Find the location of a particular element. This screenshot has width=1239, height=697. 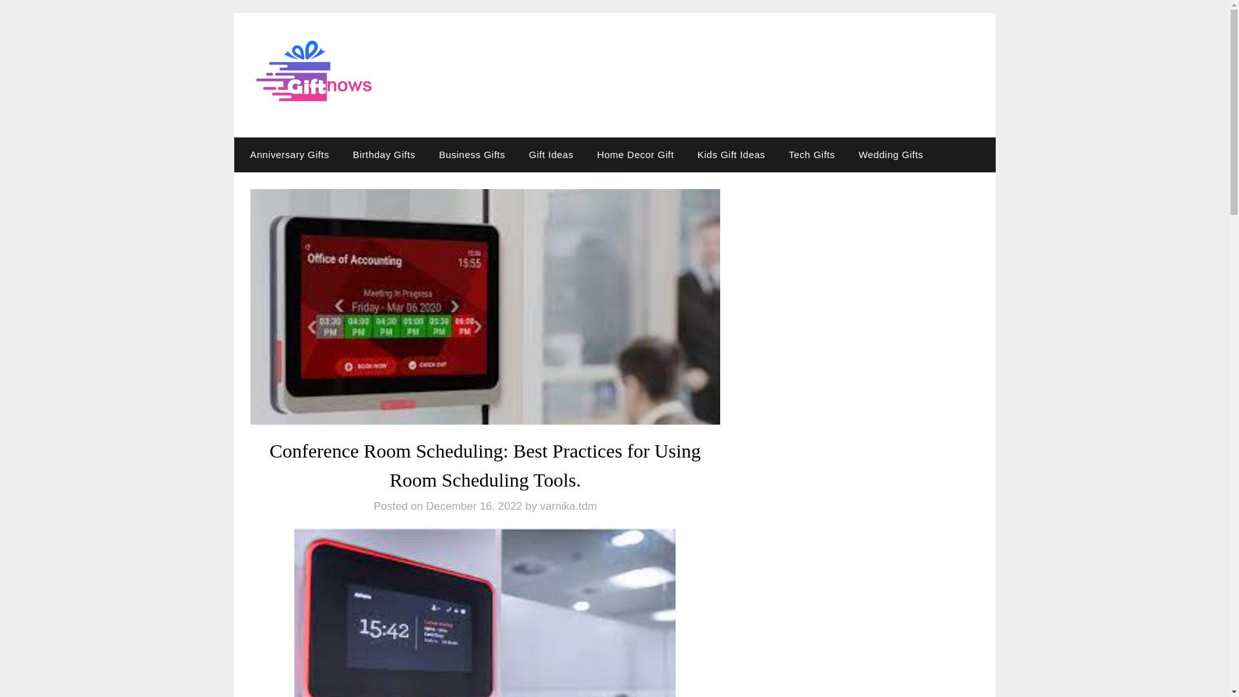

Kids Gift Ideas is located at coordinates (731, 154).